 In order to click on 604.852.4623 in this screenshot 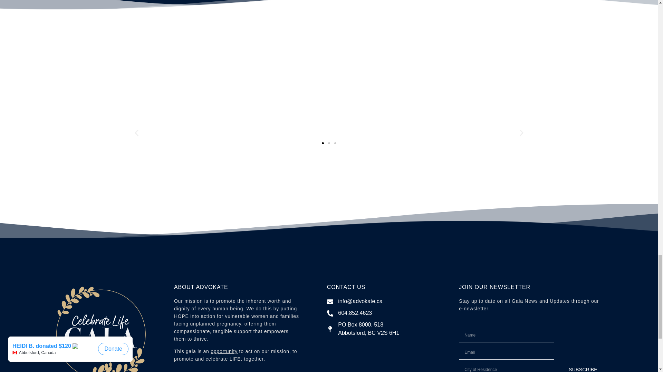, I will do `click(379, 313)`.